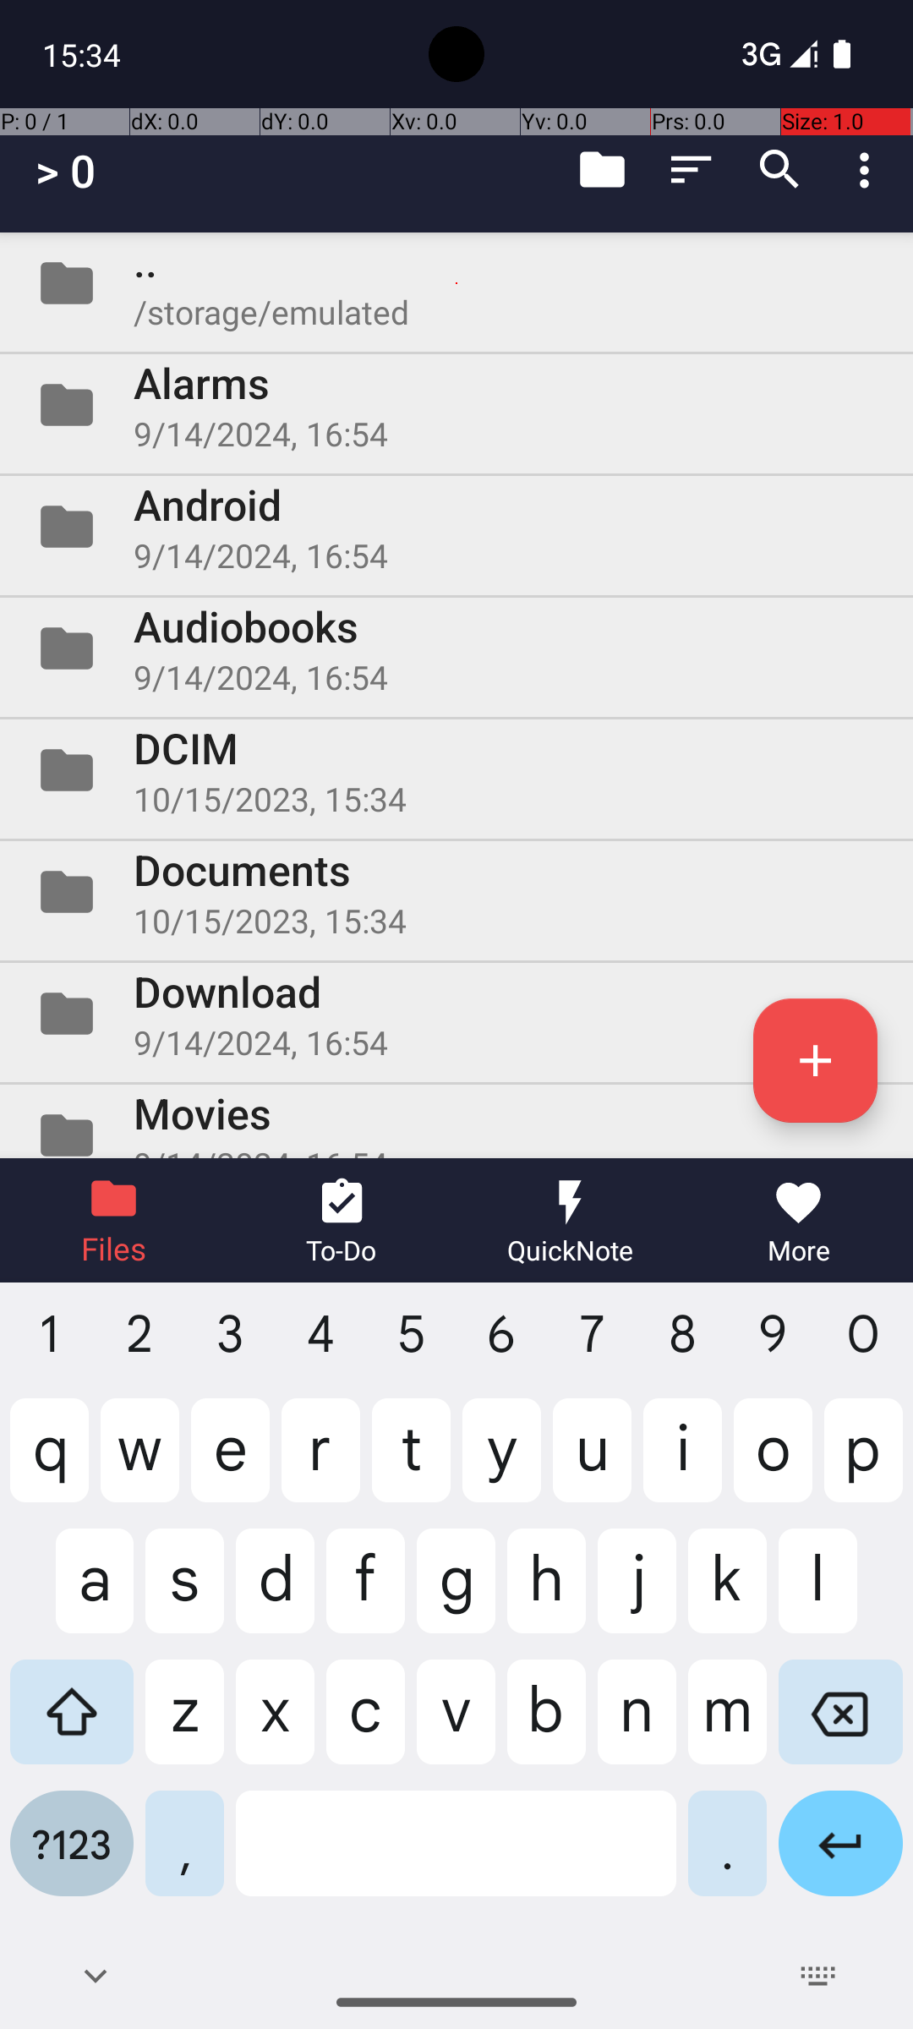  What do you see at coordinates (456, 769) in the screenshot?
I see `Folder DCIM 9/14/2024, 16:54` at bounding box center [456, 769].